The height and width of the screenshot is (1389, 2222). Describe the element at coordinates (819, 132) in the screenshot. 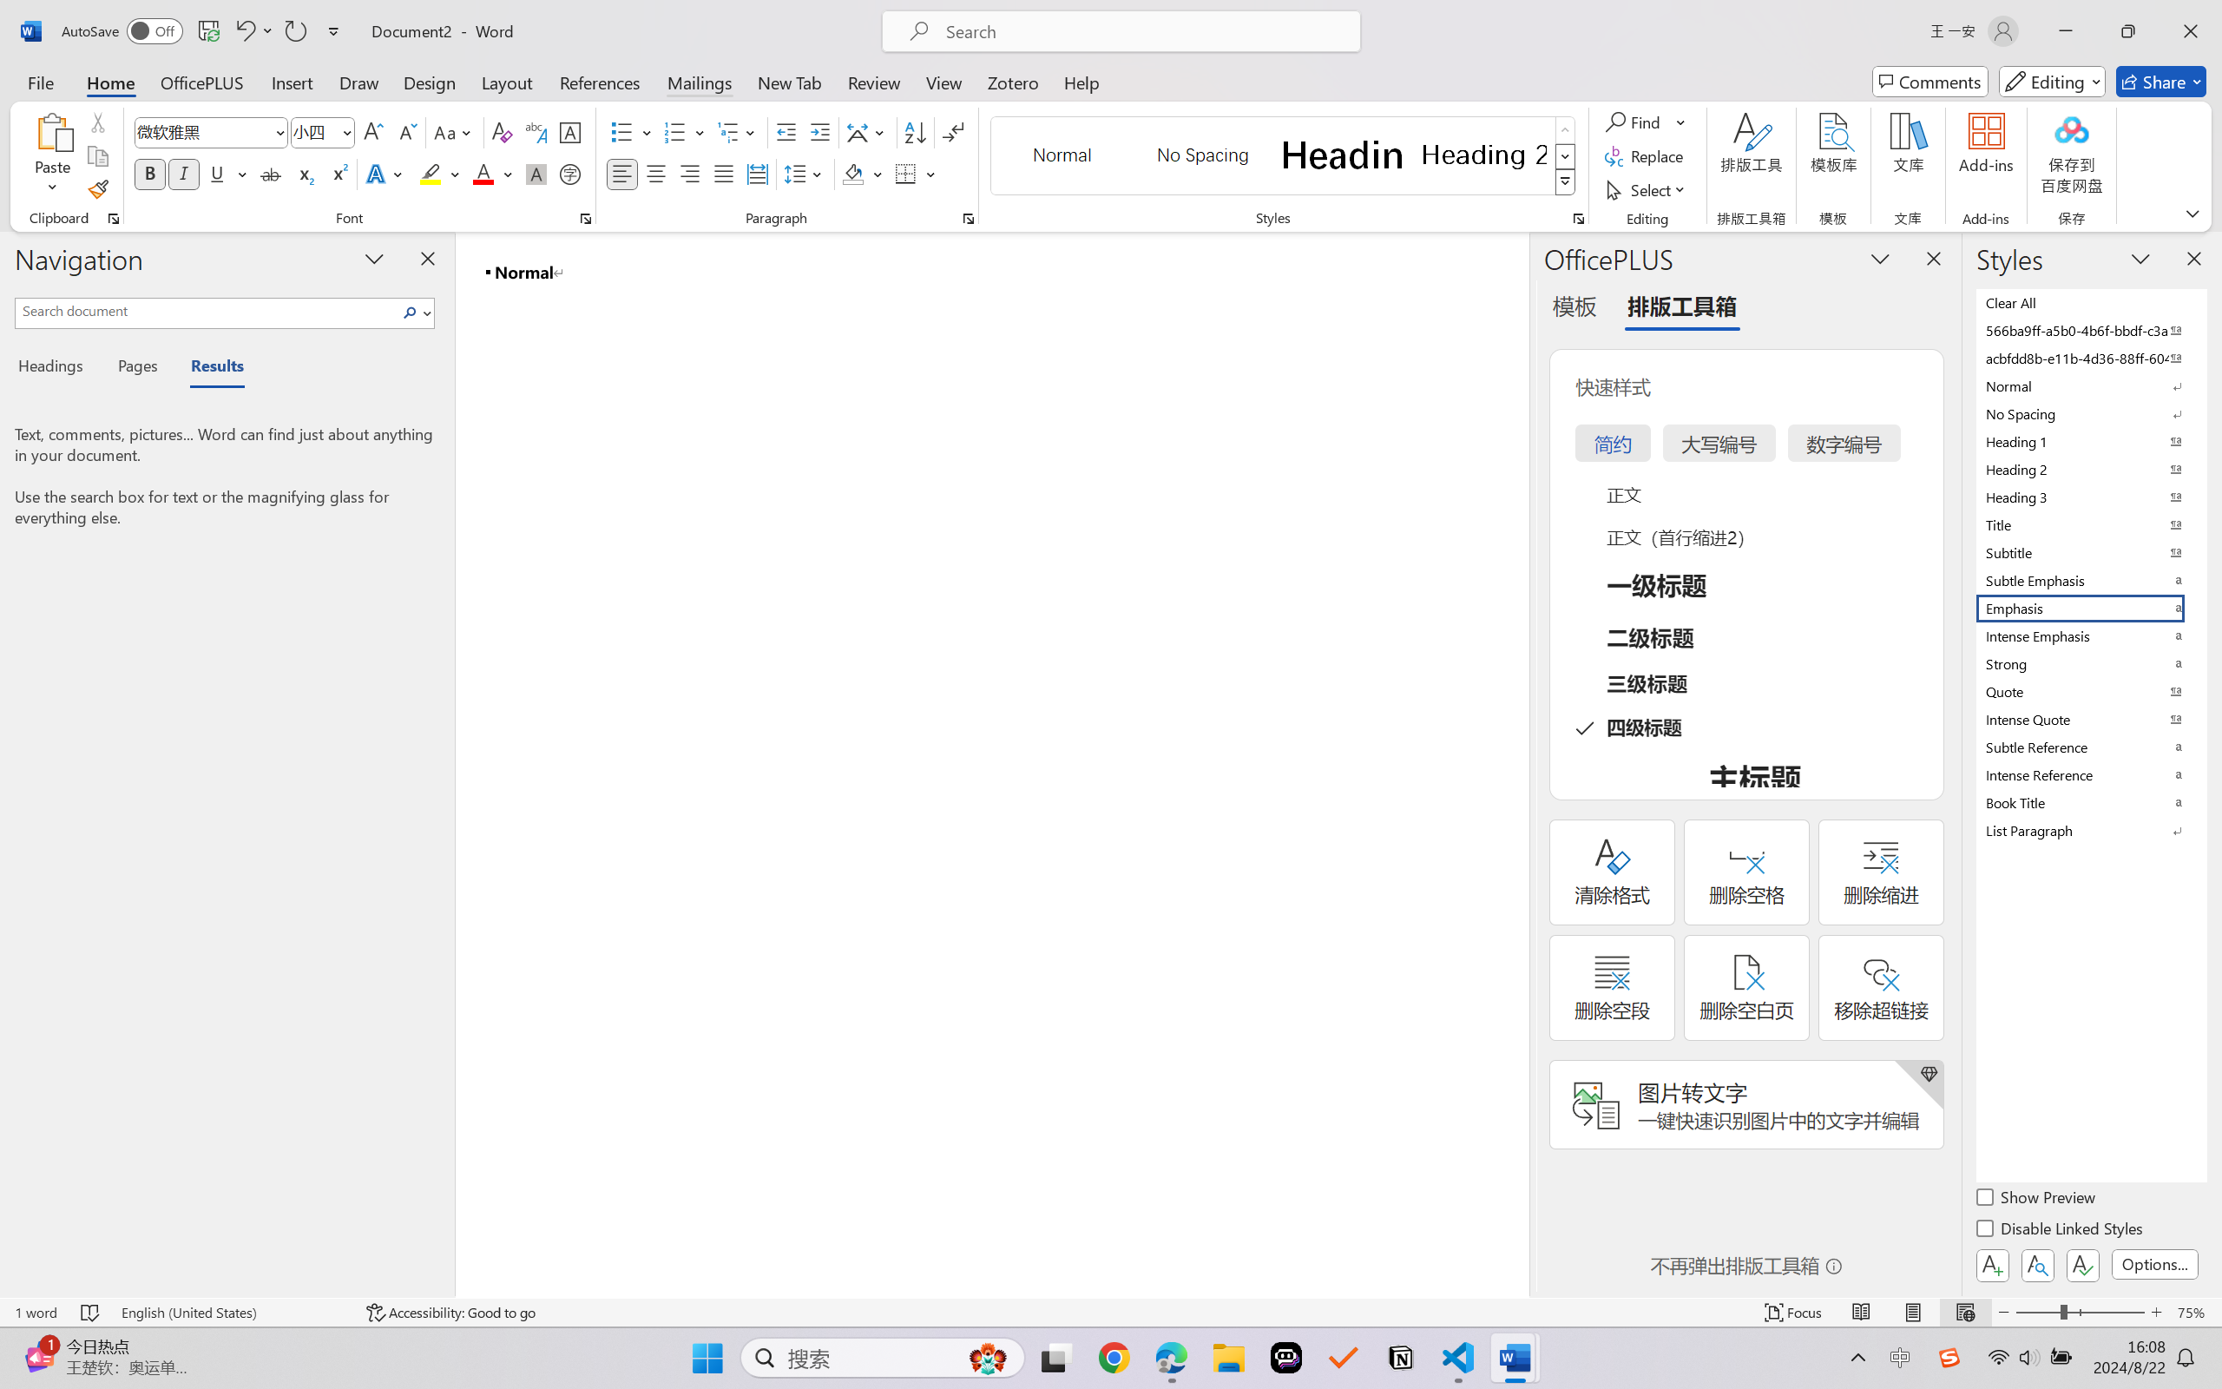

I see `Increase Indent` at that location.